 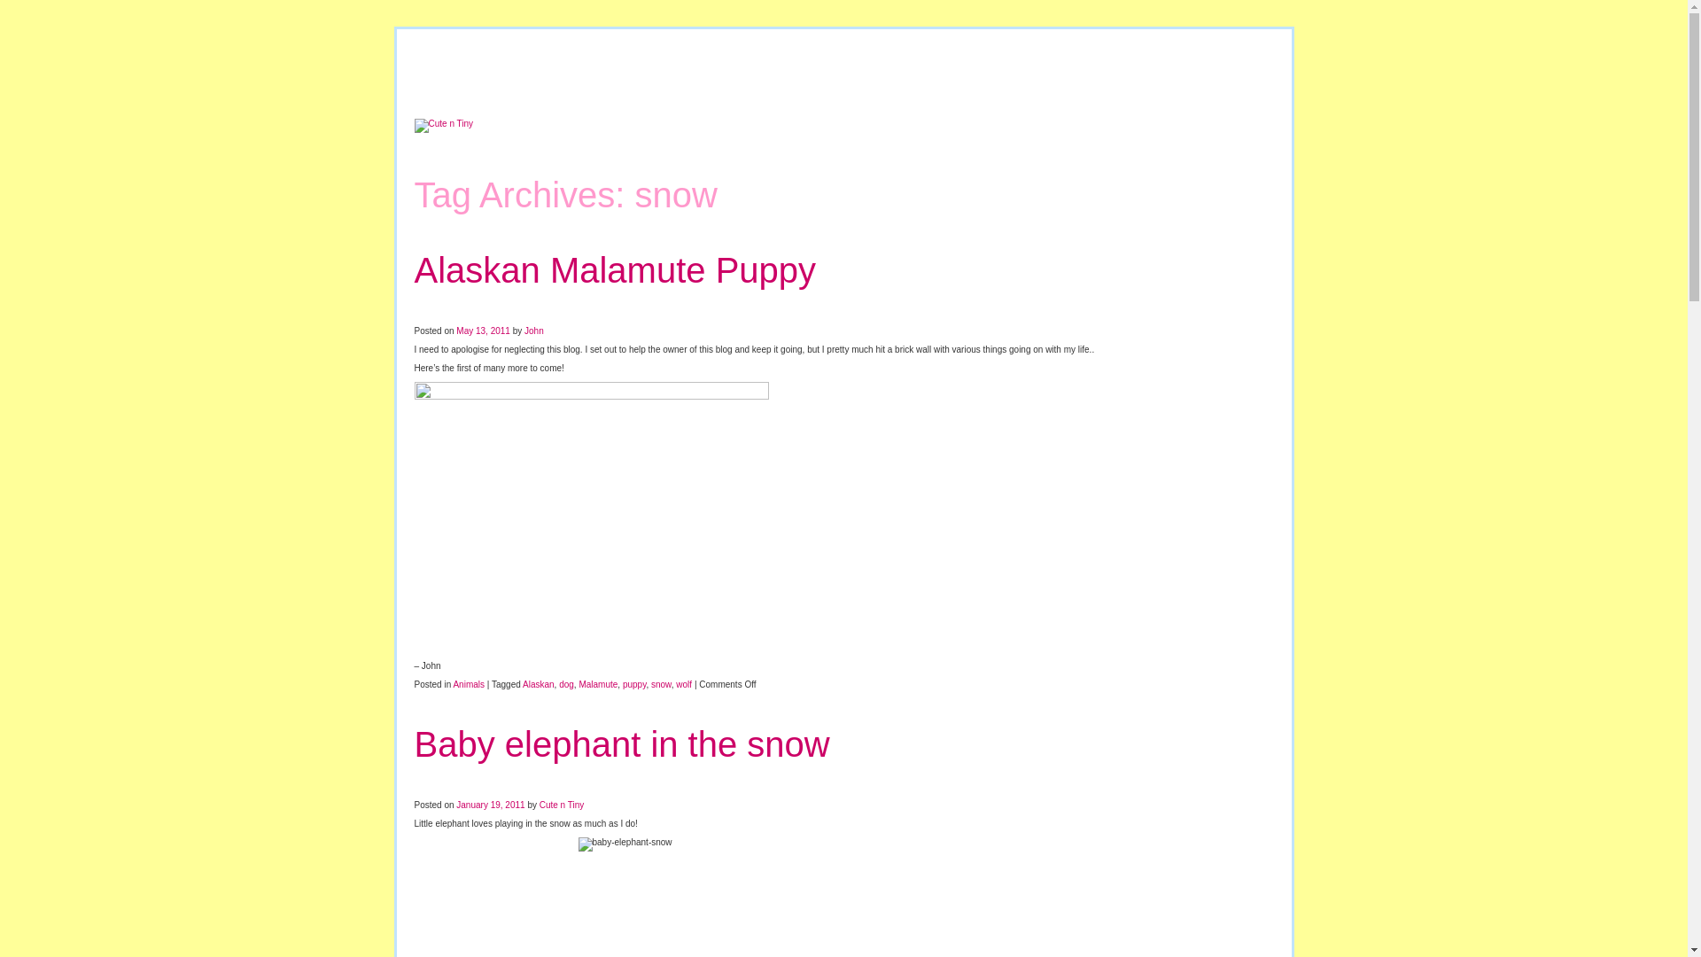 I want to click on dog, so click(x=567, y=684).